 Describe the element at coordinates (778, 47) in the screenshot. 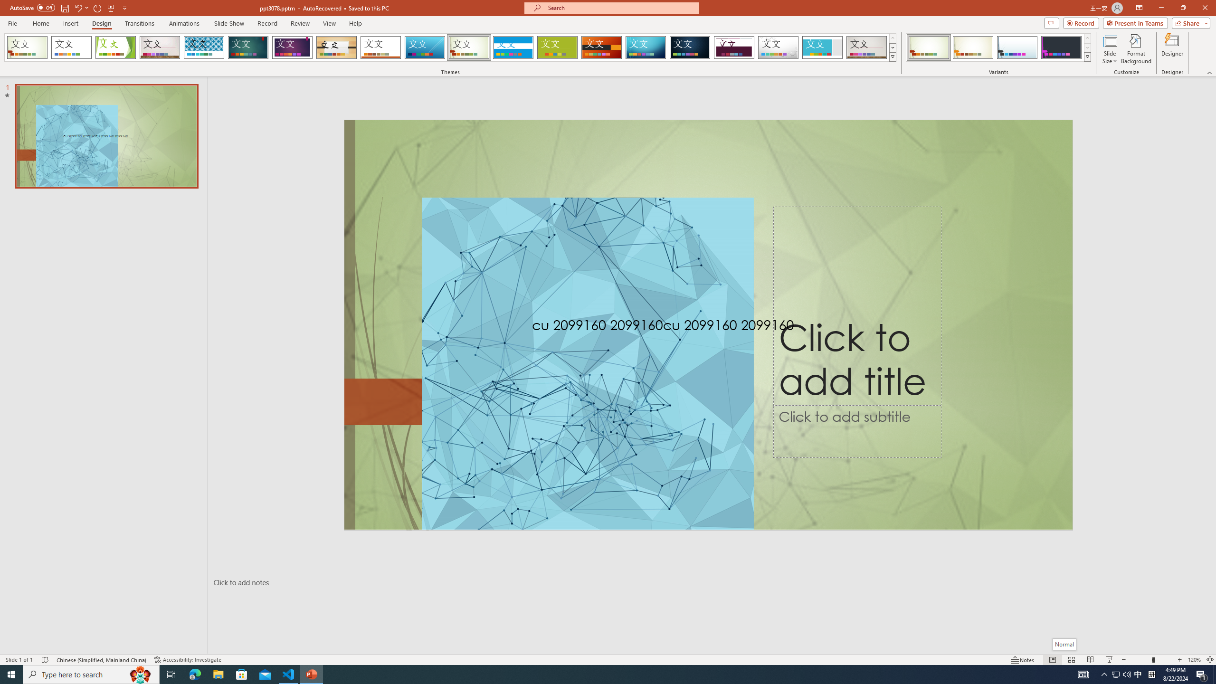

I see `Droplet Loading Preview...` at that location.